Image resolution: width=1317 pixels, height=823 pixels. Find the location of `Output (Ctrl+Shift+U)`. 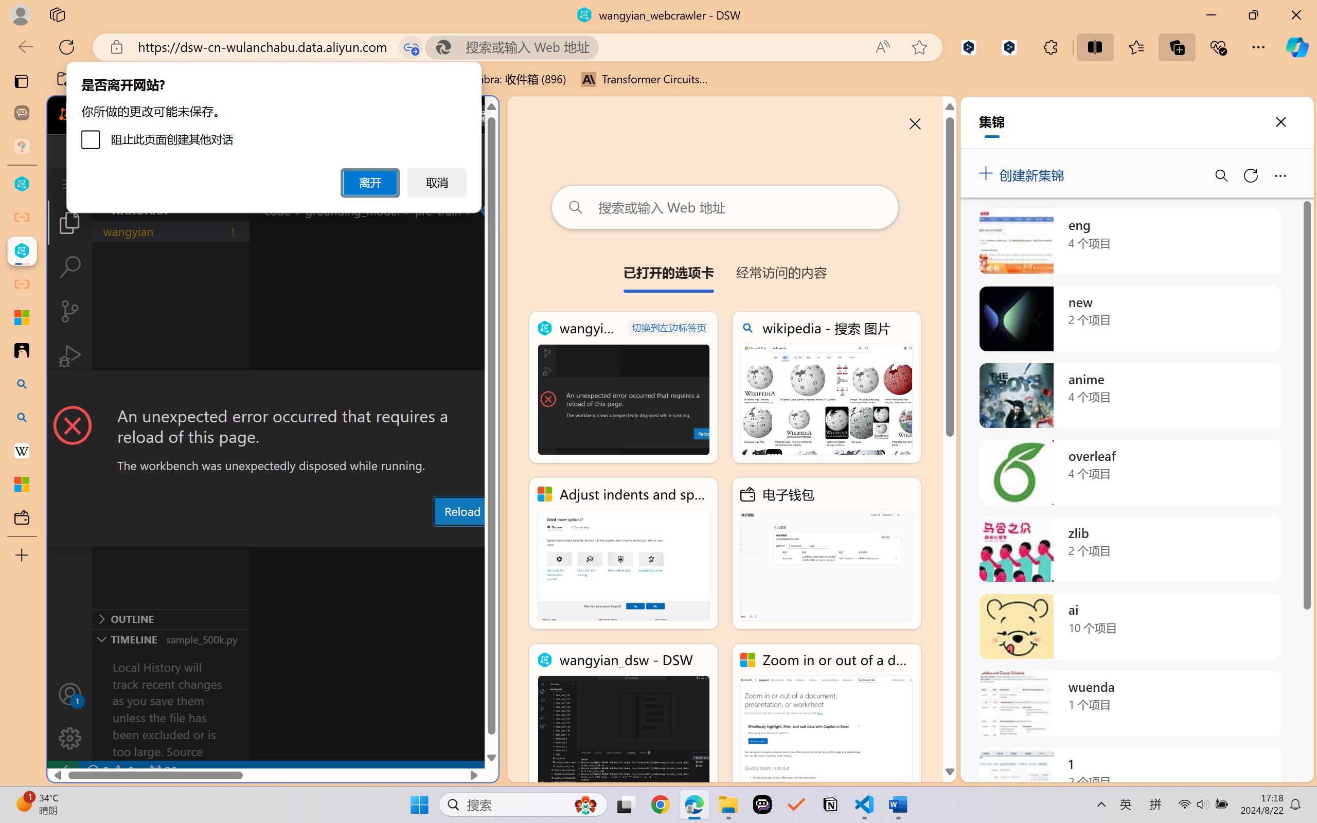

Output (Ctrl+Shift+U) is located at coordinates (358, 536).